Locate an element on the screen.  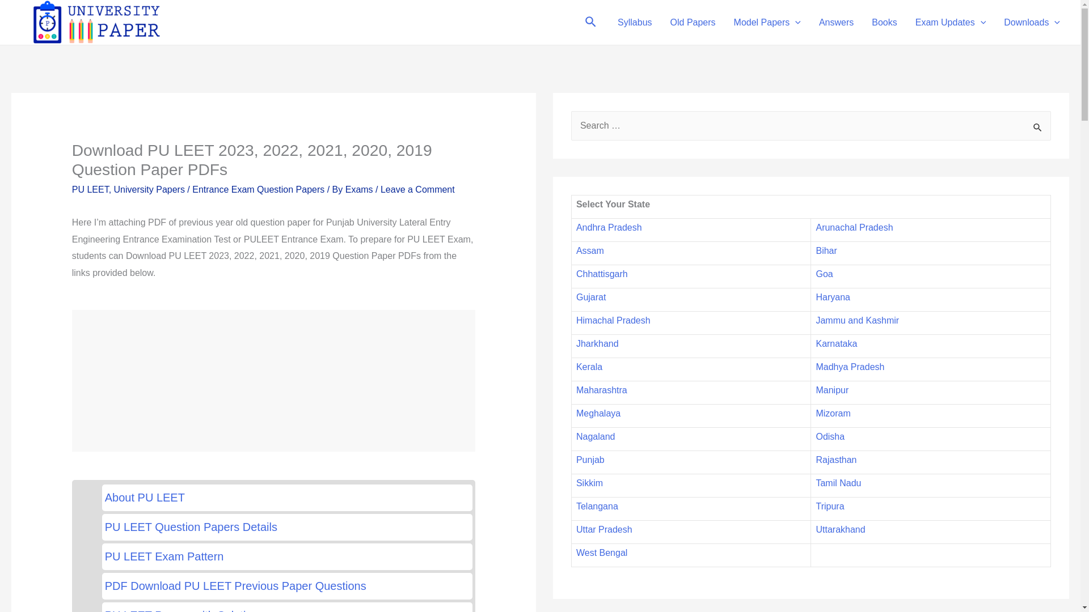
Downloads is located at coordinates (1032, 22).